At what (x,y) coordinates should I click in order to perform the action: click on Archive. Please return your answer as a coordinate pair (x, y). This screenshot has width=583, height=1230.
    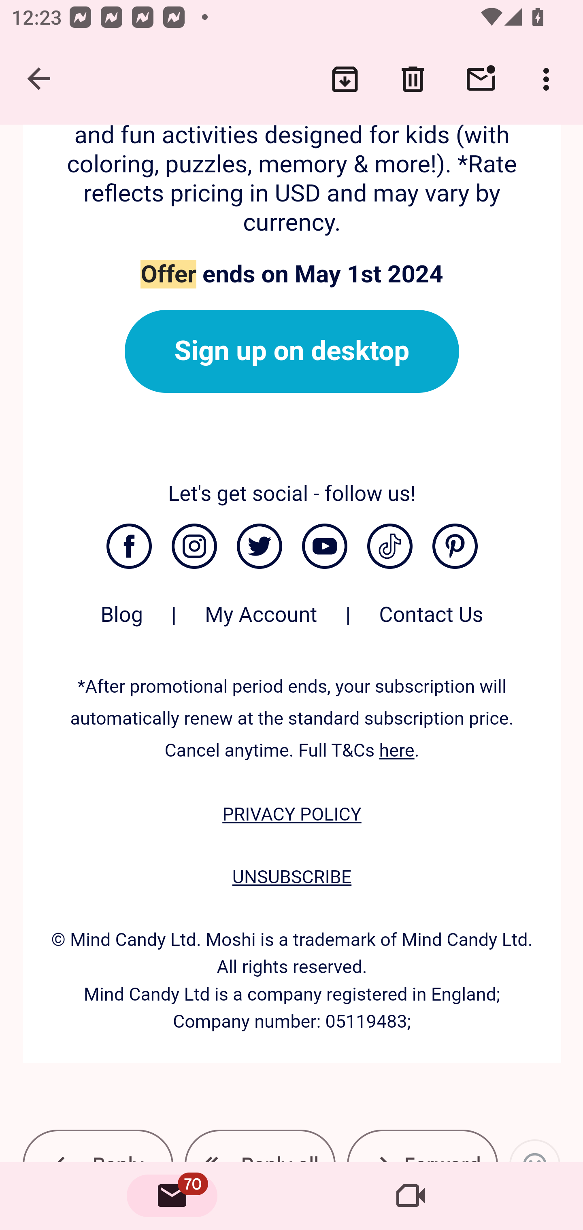
    Looking at the image, I should click on (345, 79).